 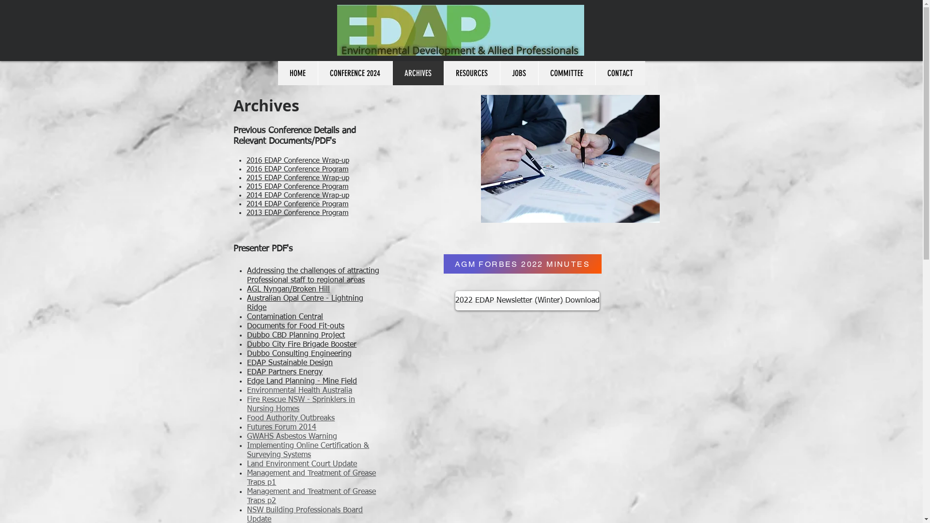 I want to click on Management and Treatment of Grease Traps p2, so click(x=311, y=497).